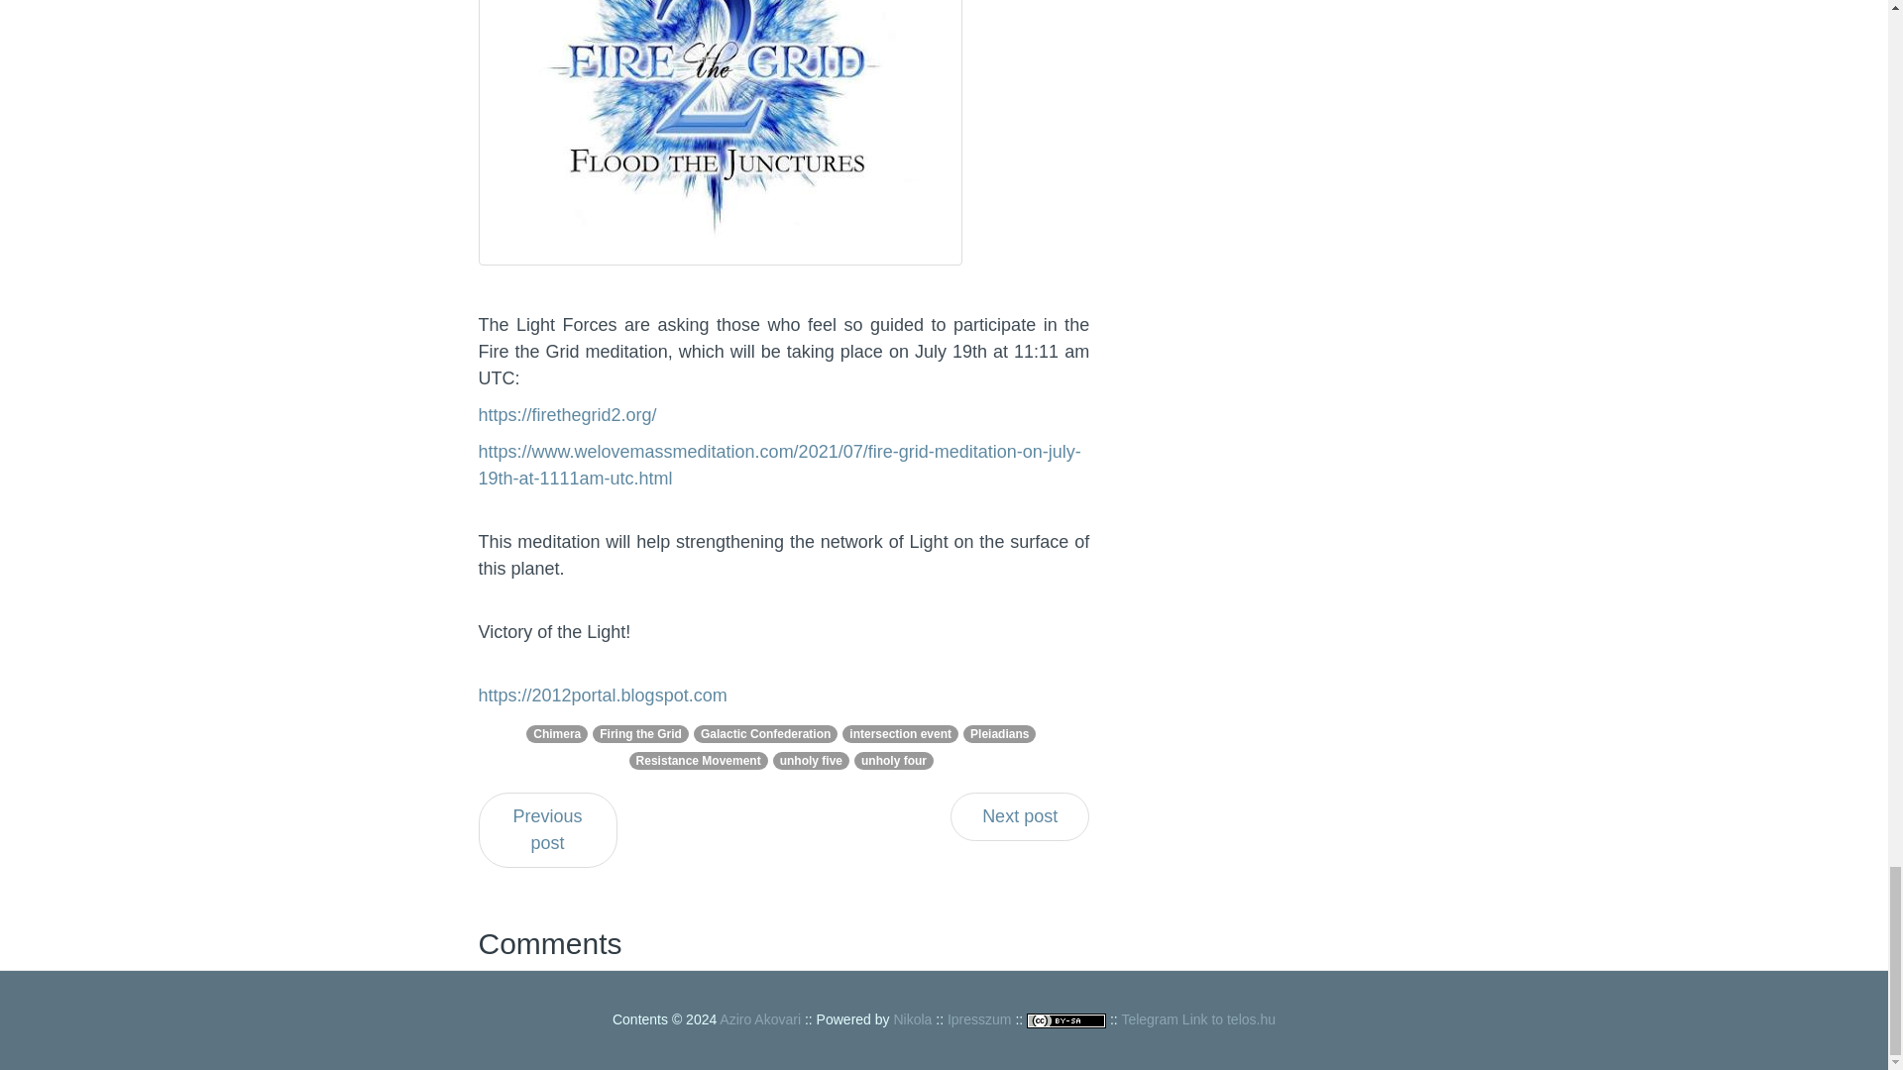 The width and height of the screenshot is (1903, 1070). Describe the element at coordinates (556, 734) in the screenshot. I see `Chimera` at that location.